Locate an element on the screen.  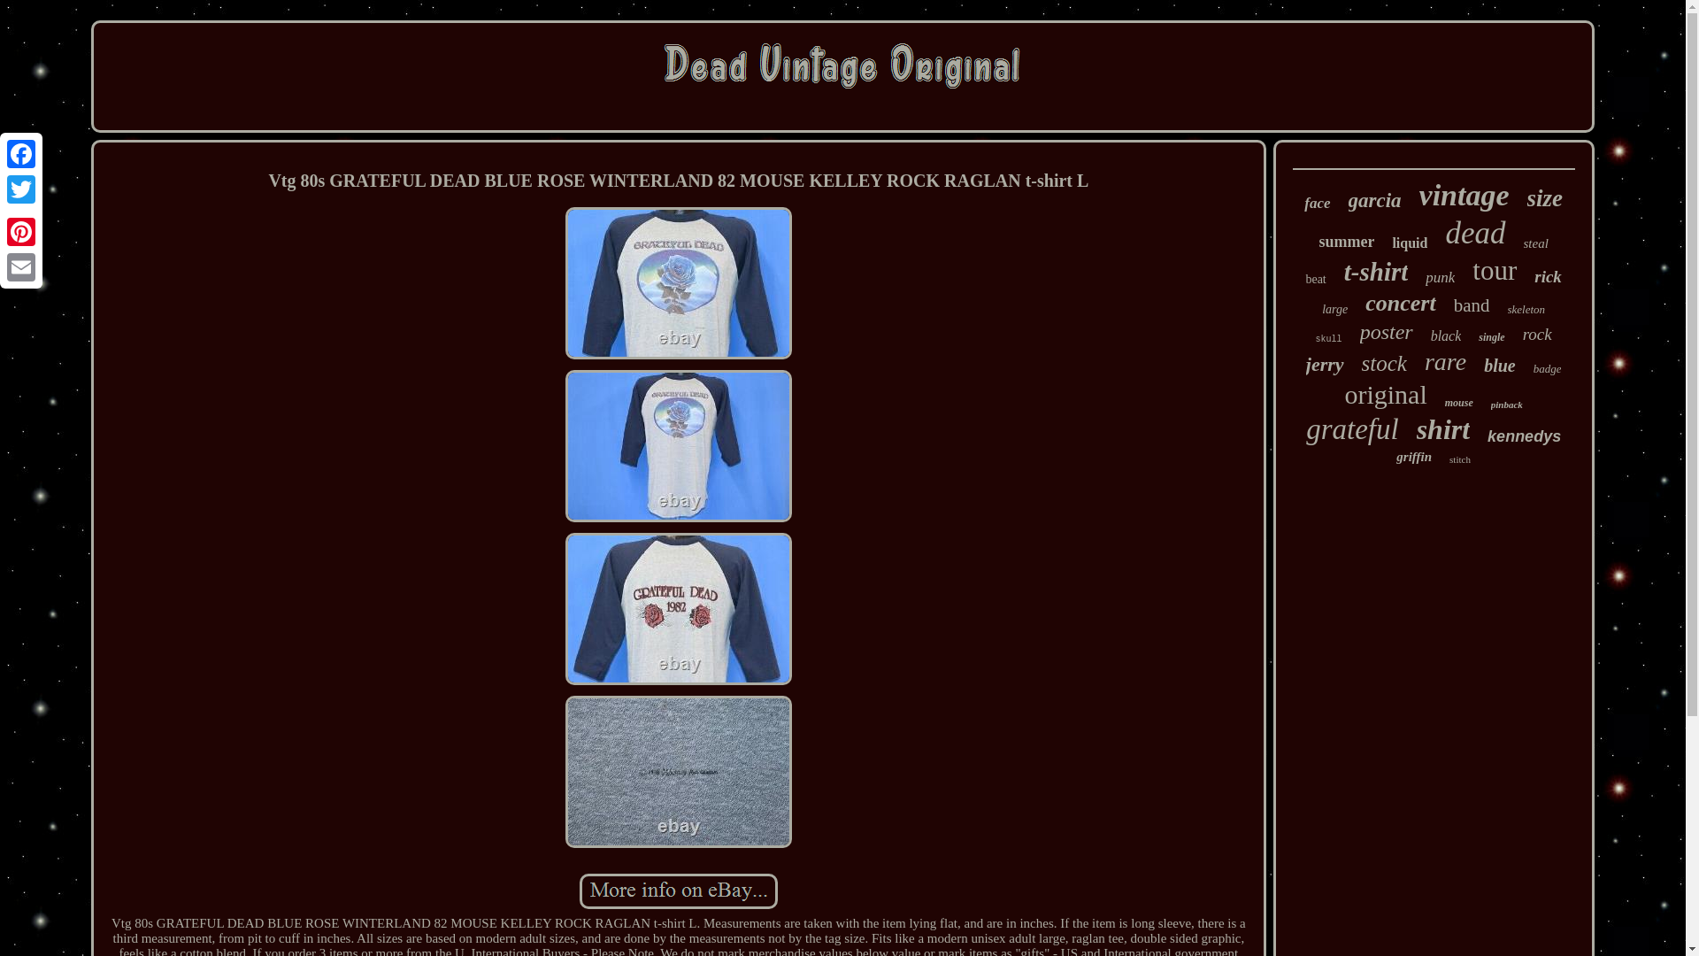
poster is located at coordinates (1387, 331).